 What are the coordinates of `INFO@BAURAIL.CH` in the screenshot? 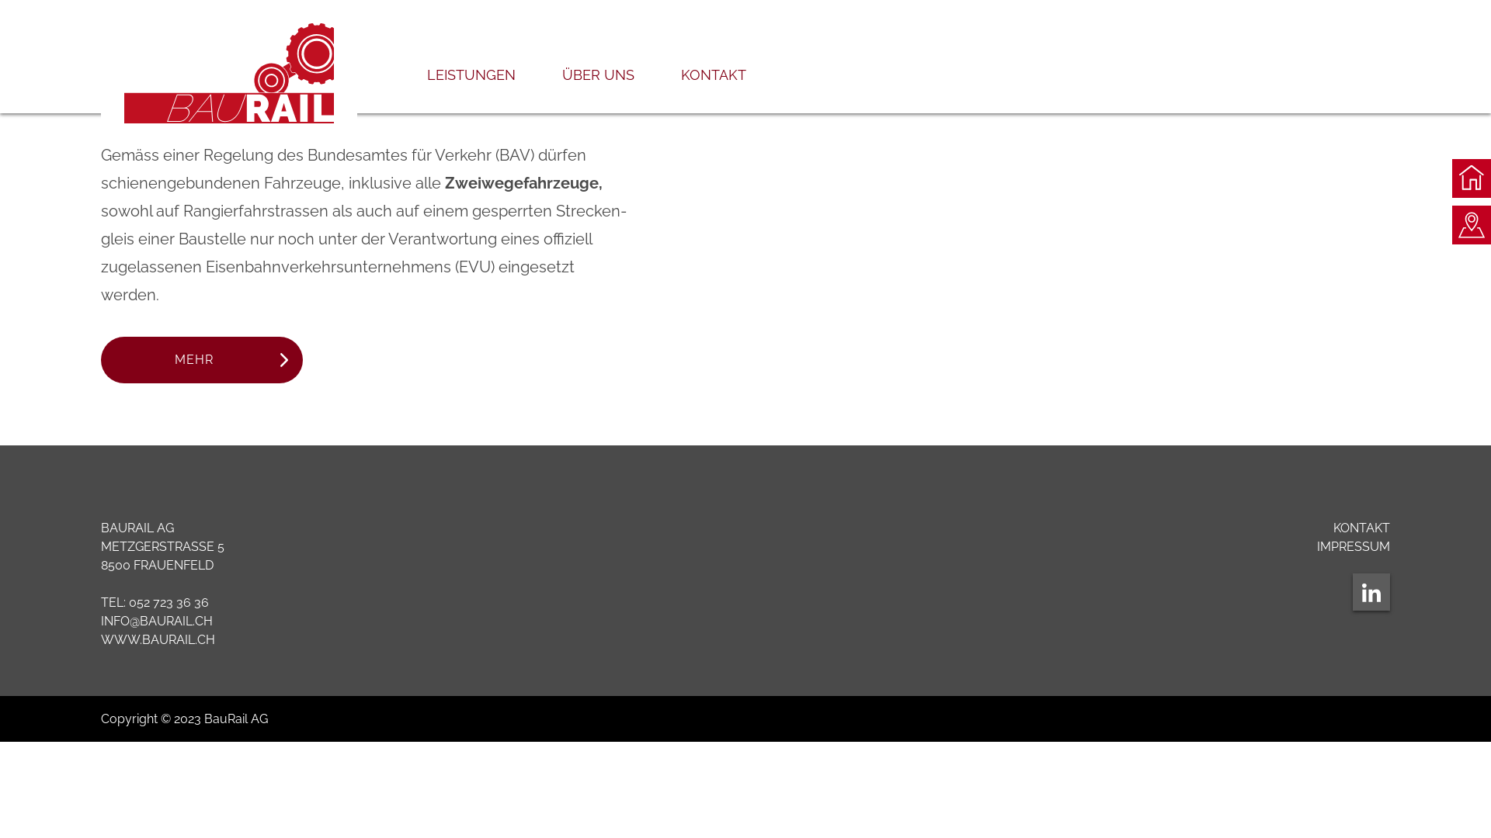 It's located at (157, 621).